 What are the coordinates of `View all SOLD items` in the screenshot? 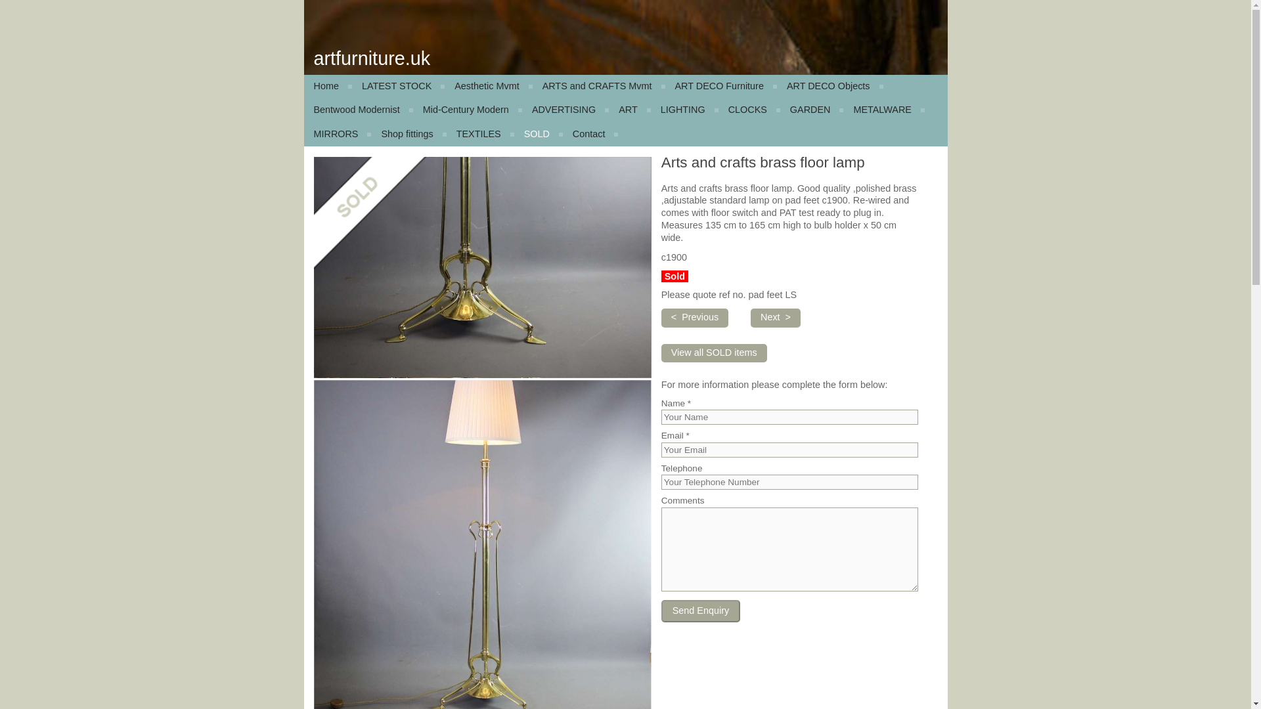 It's located at (713, 353).